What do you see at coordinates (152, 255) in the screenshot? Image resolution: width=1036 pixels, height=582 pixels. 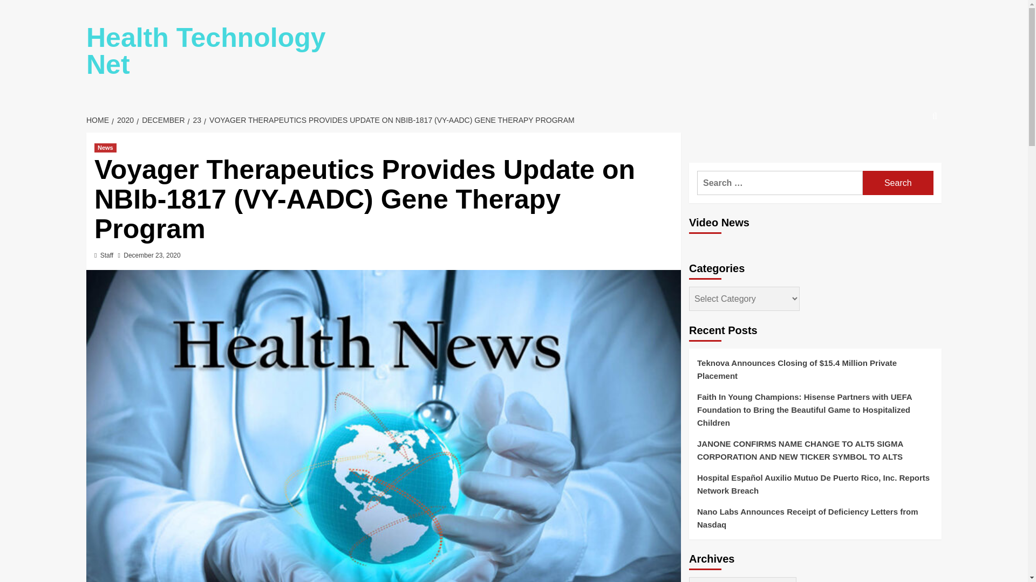 I see `December 23, 2020` at bounding box center [152, 255].